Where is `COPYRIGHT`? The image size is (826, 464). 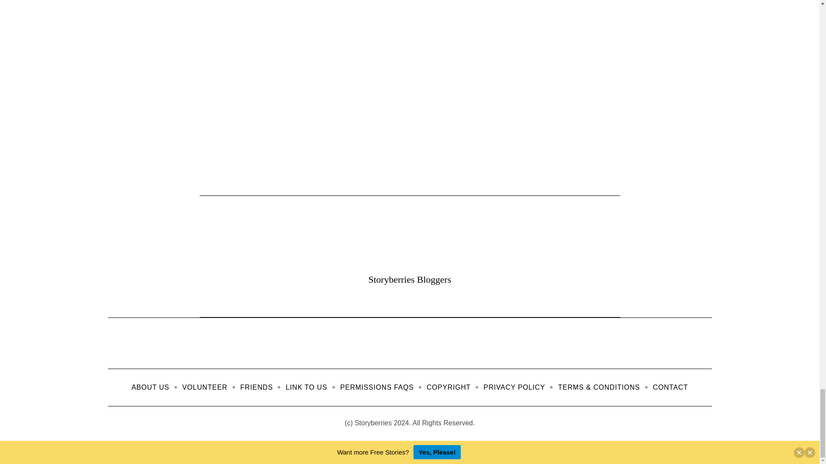 COPYRIGHT is located at coordinates (449, 387).